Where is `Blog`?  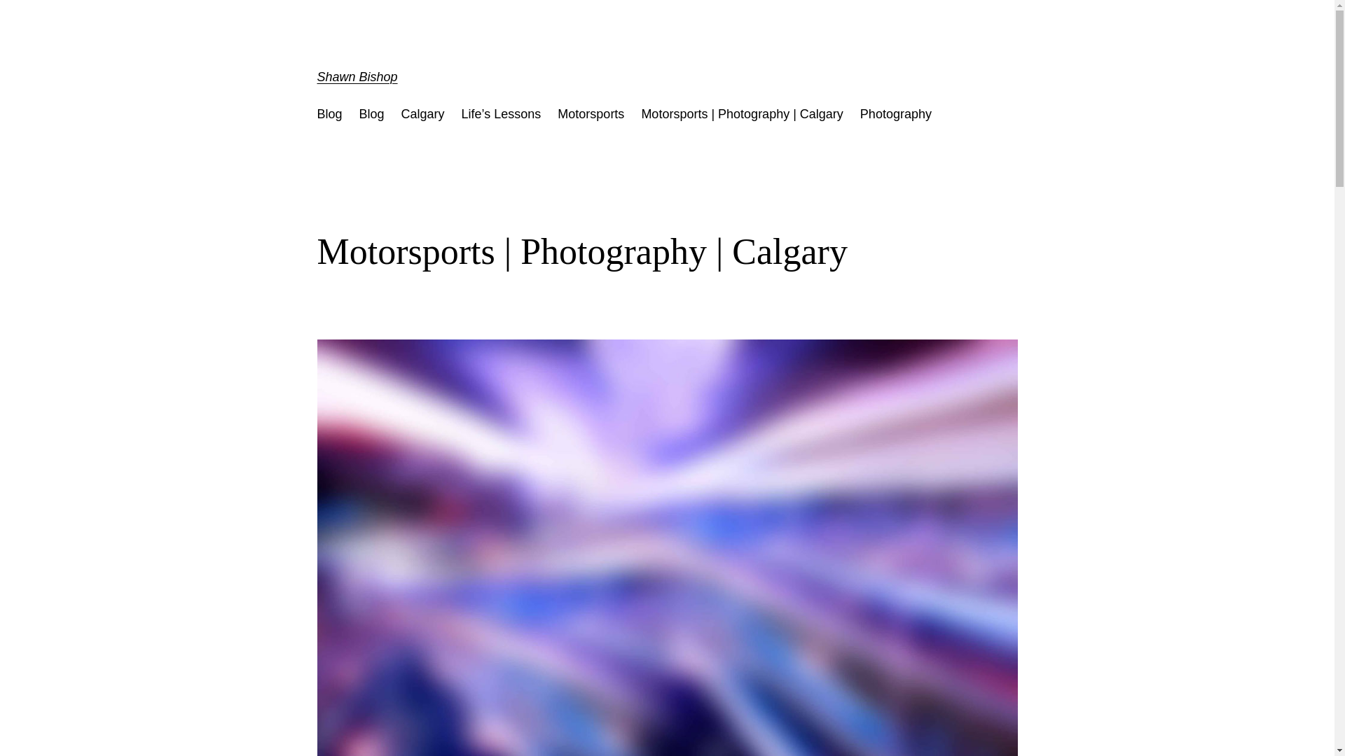
Blog is located at coordinates (329, 115).